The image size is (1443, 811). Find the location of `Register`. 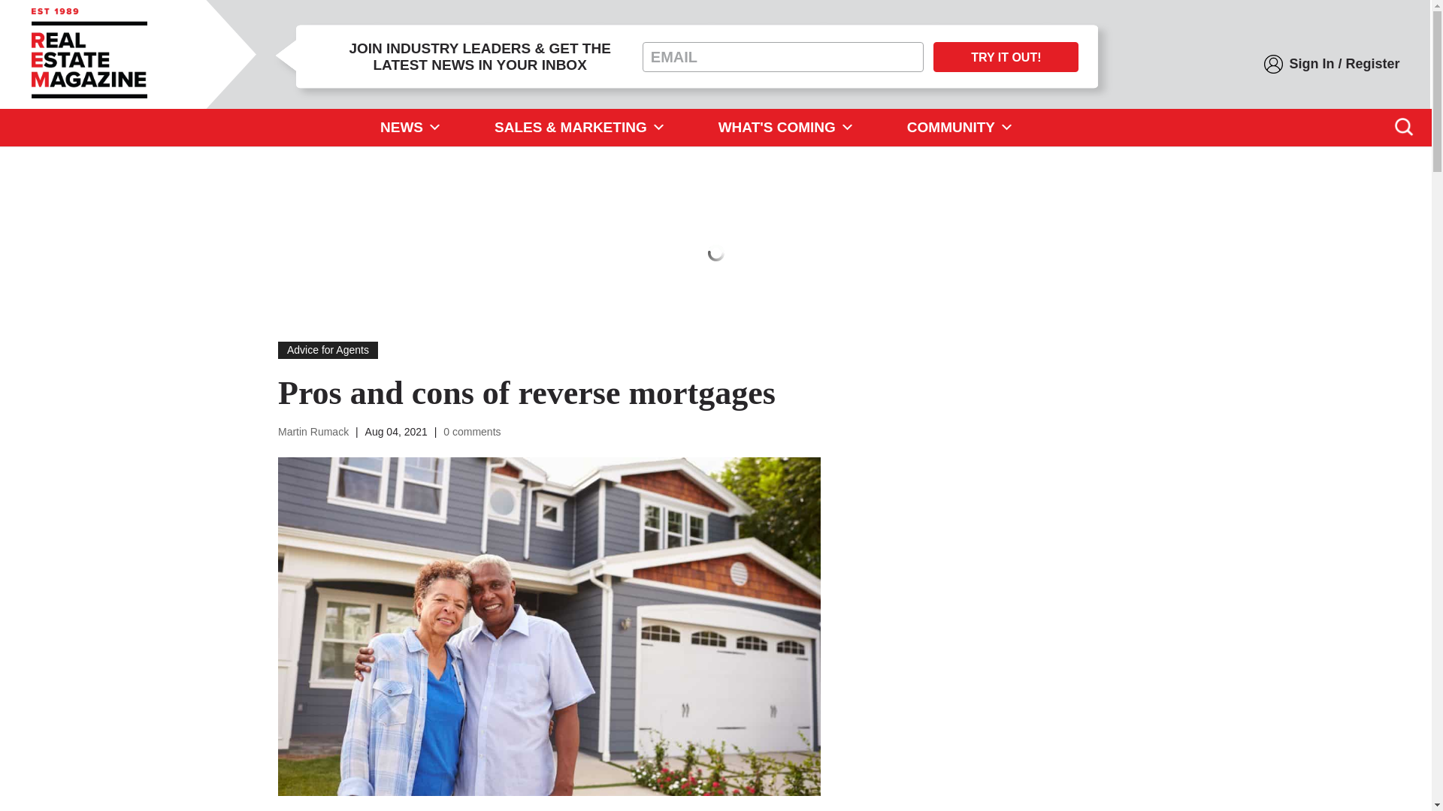

Register is located at coordinates (1372, 65).